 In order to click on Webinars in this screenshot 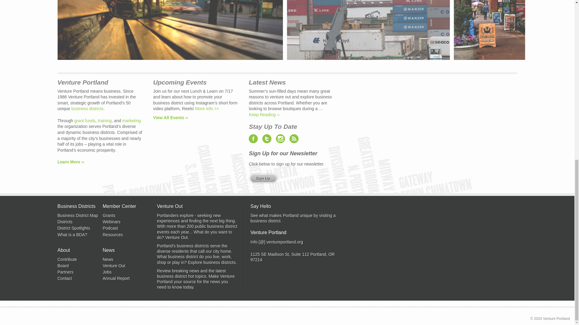, I will do `click(125, 221)`.